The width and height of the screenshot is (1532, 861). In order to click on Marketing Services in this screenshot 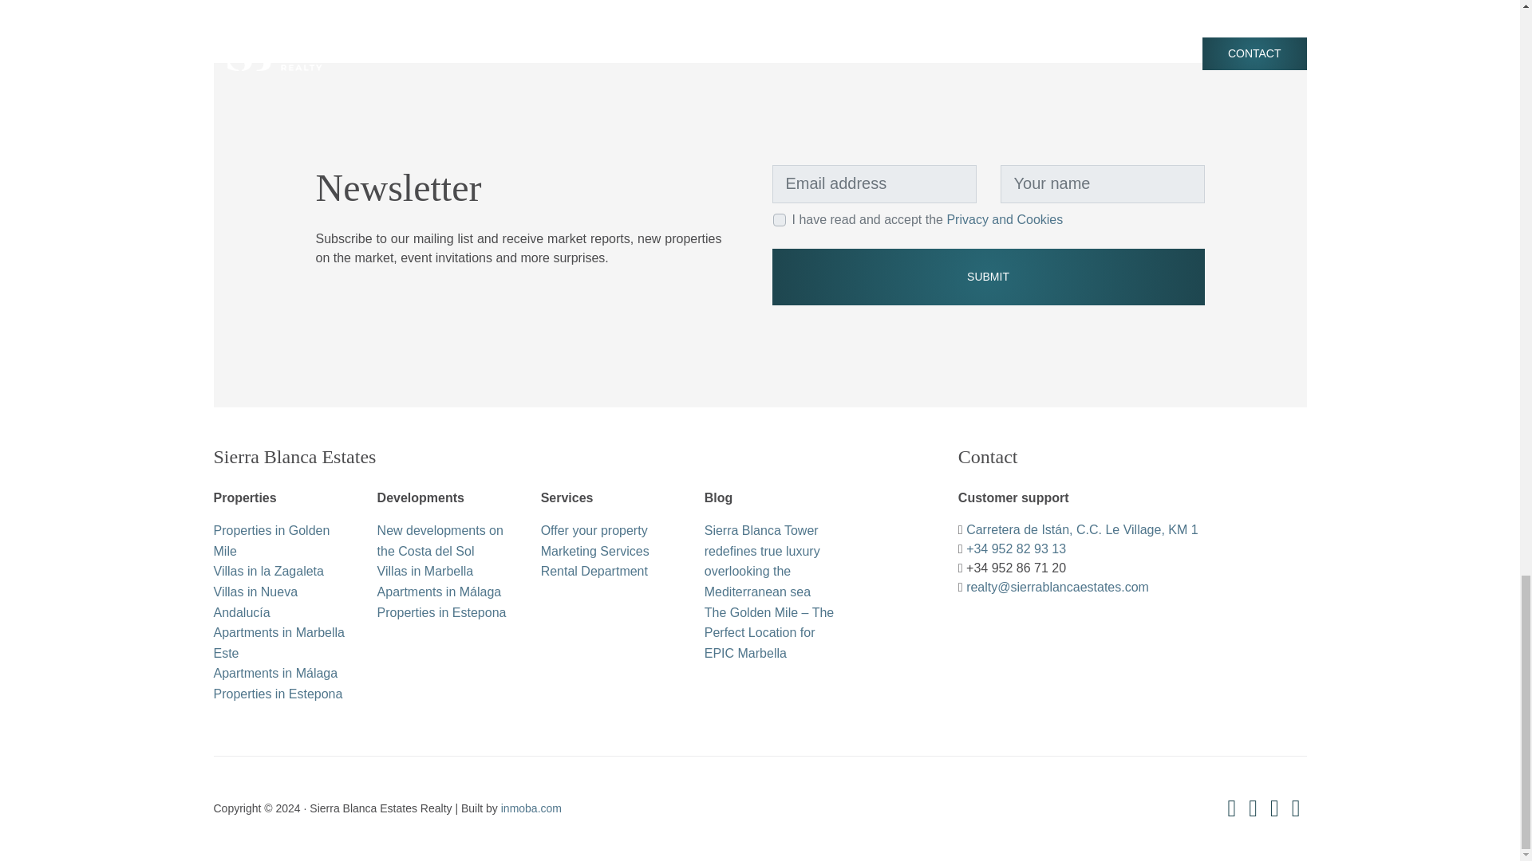, I will do `click(595, 550)`.